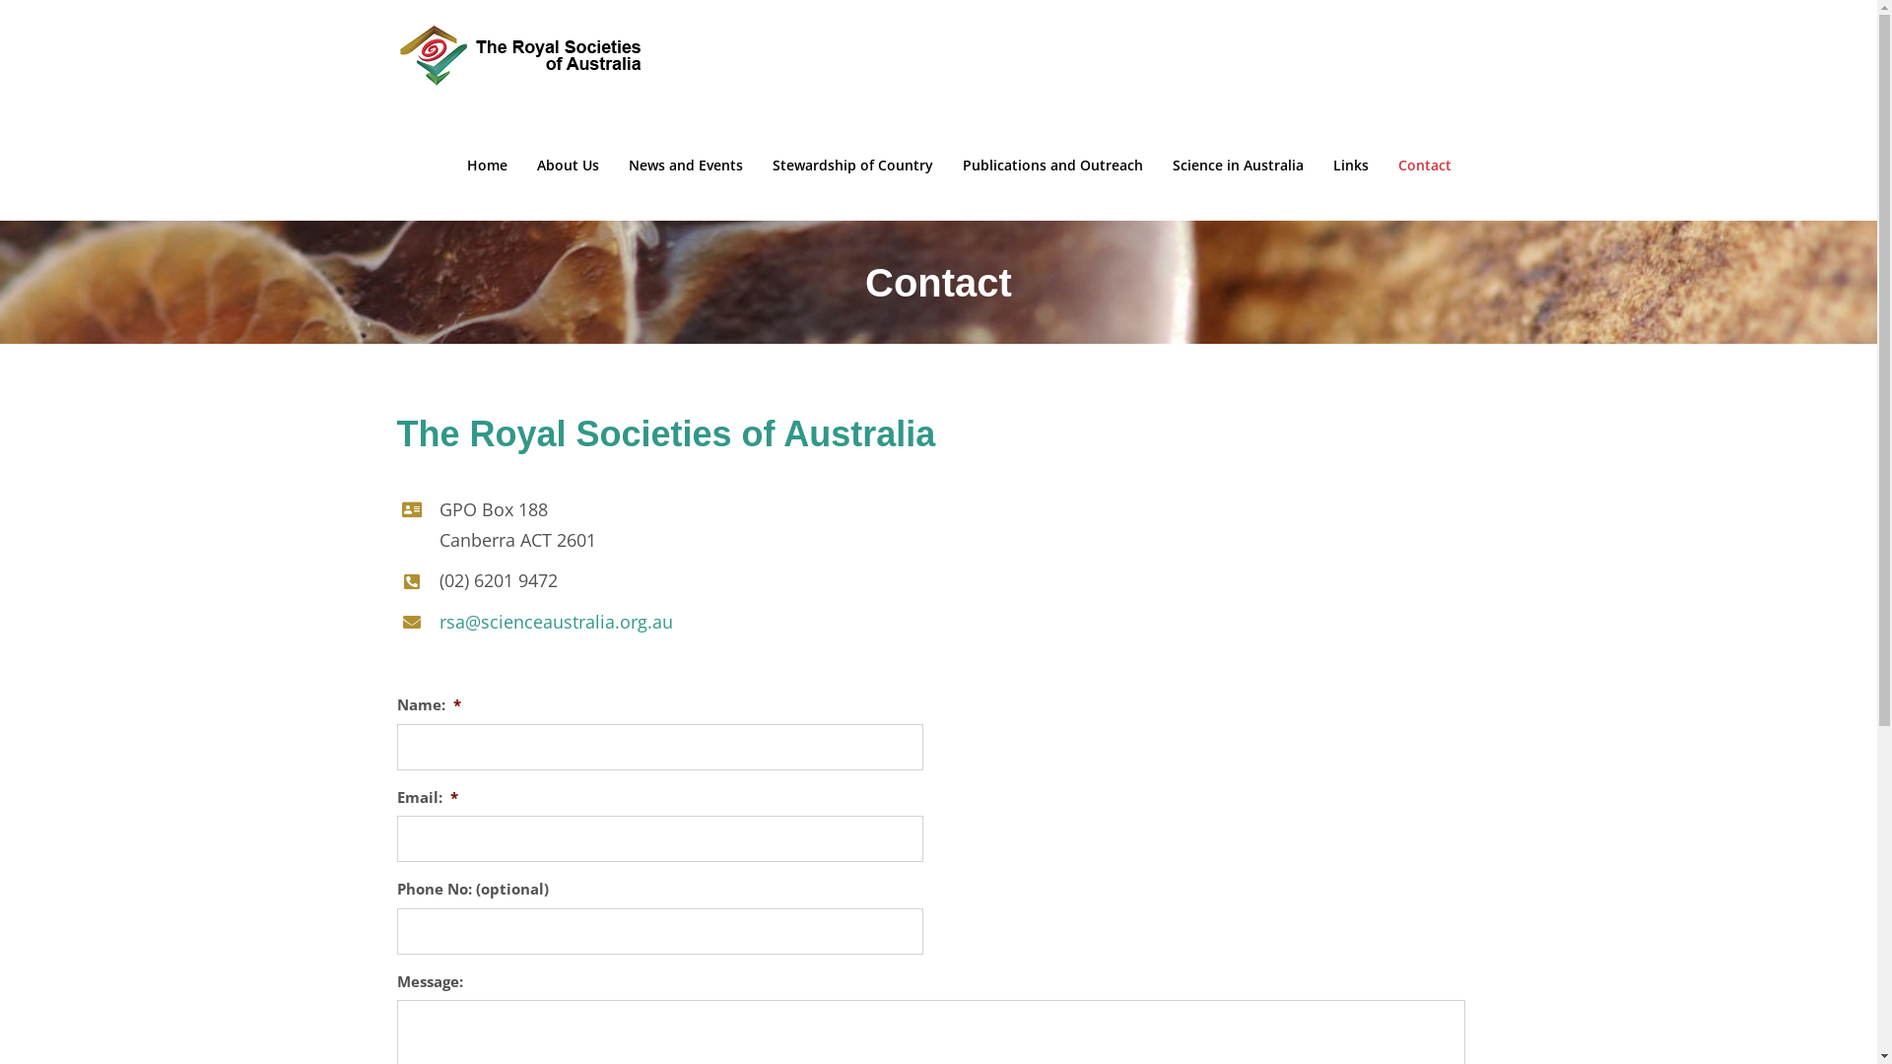 The width and height of the screenshot is (1892, 1064). Describe the element at coordinates (853, 166) in the screenshot. I see `Stewardship of Country` at that location.